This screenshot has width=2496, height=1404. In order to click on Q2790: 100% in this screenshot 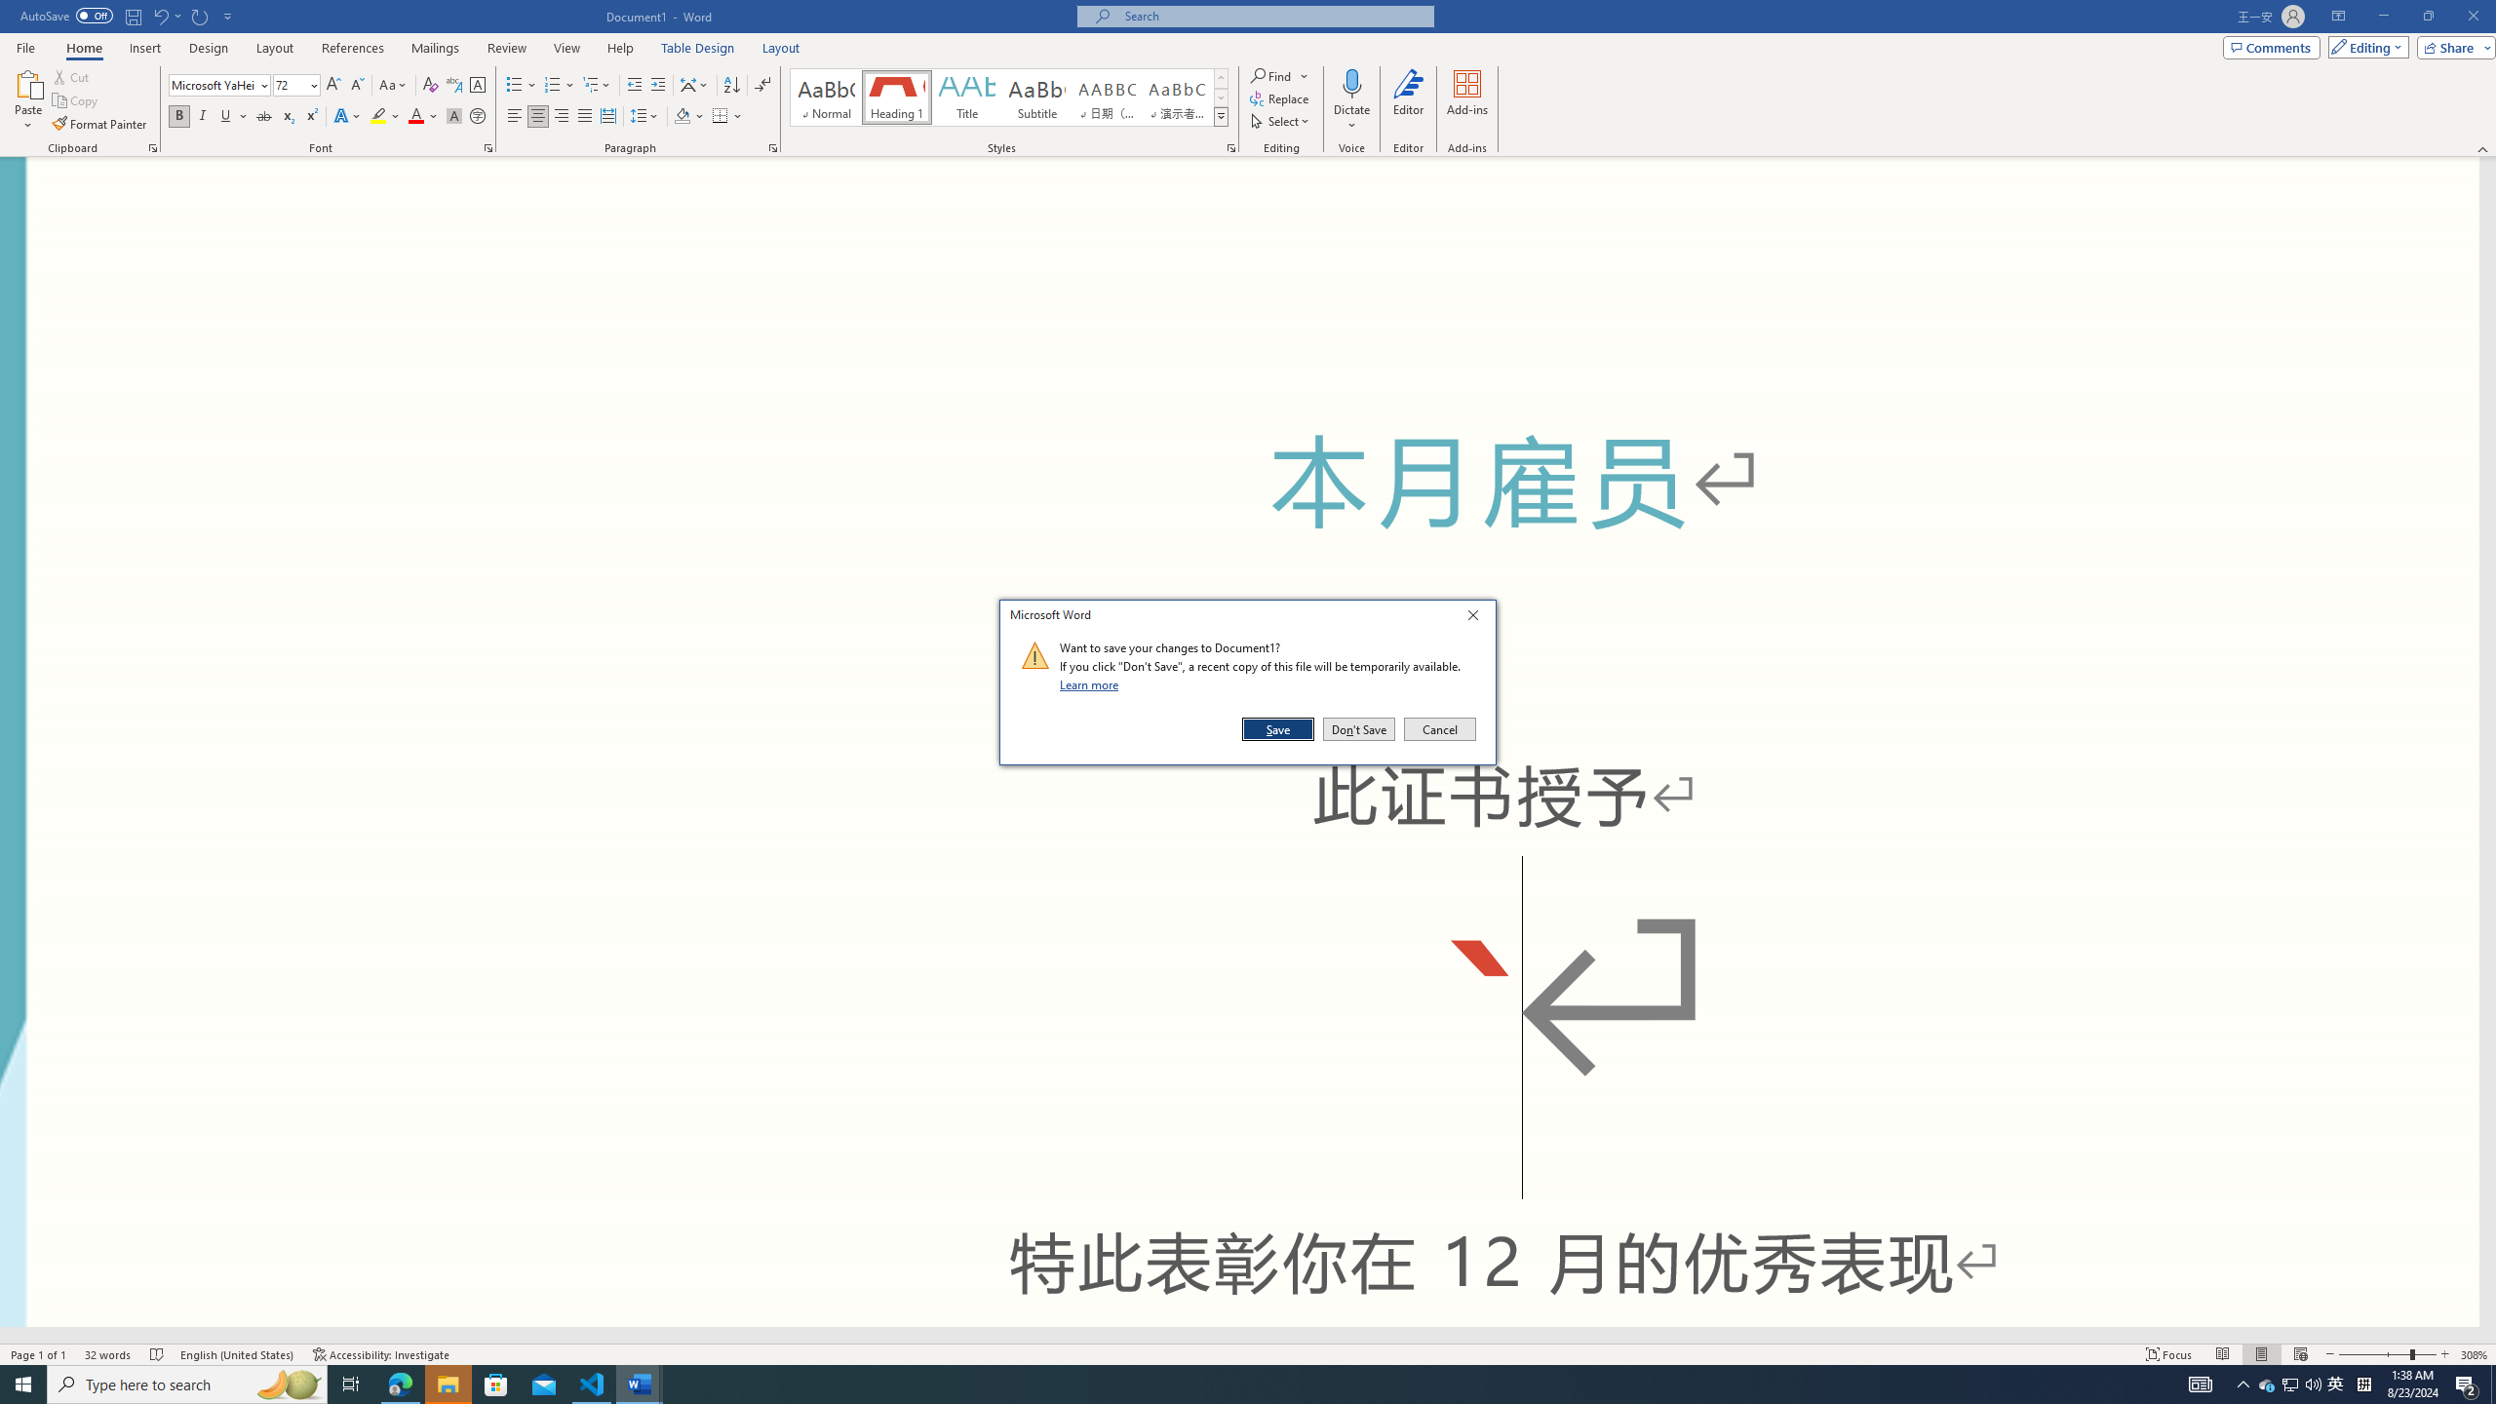, I will do `click(2289, 1384)`.